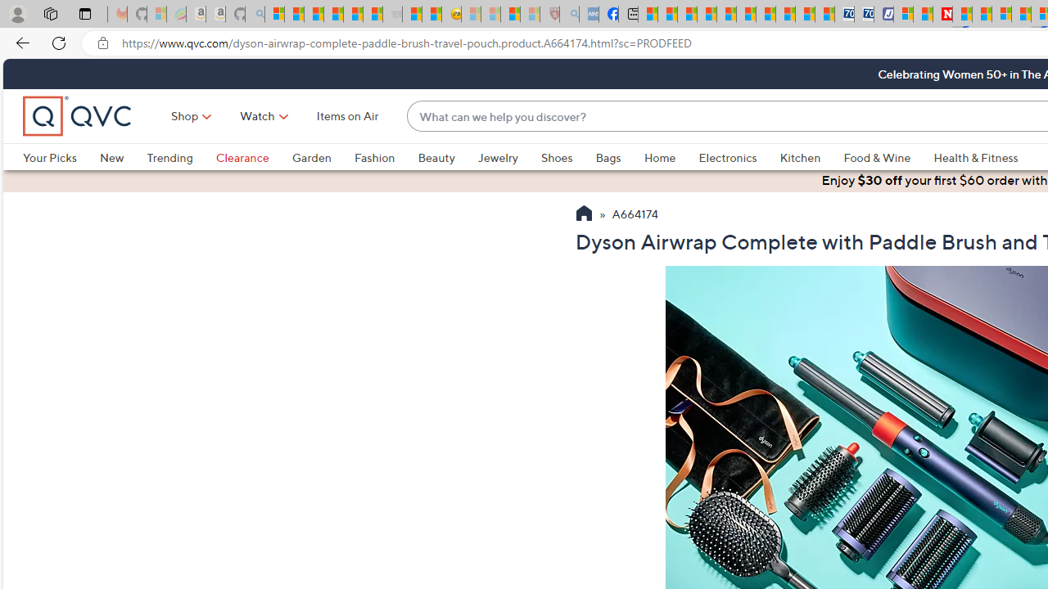 The height and width of the screenshot is (589, 1048). What do you see at coordinates (888, 157) in the screenshot?
I see `Food & Wine` at bounding box center [888, 157].